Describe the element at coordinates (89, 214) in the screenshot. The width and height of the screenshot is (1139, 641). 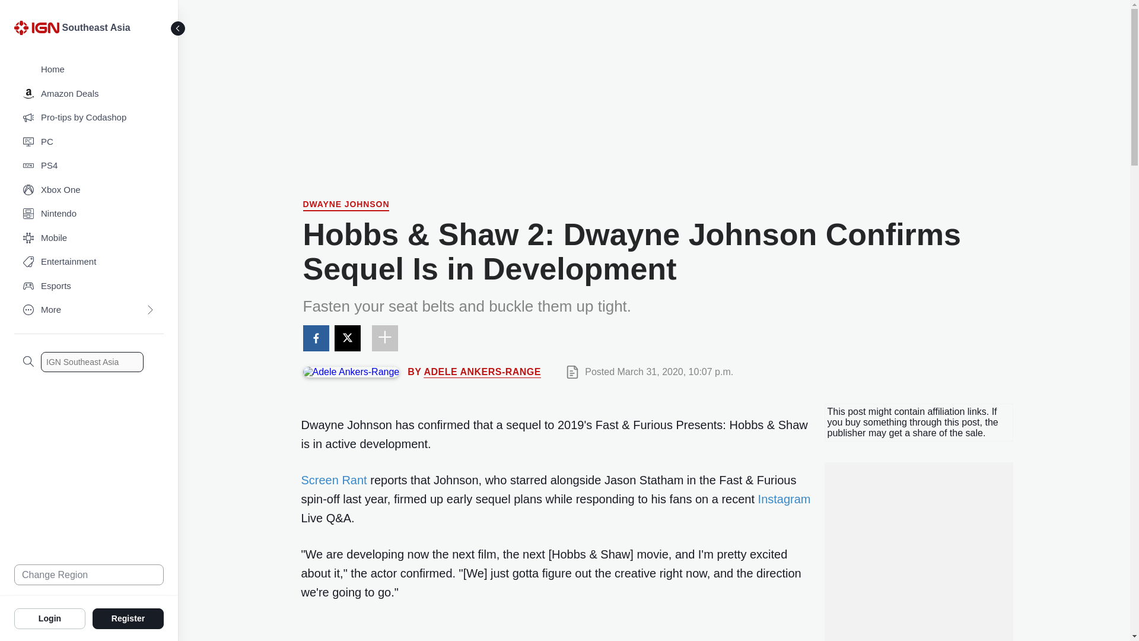
I see `Nintendo` at that location.